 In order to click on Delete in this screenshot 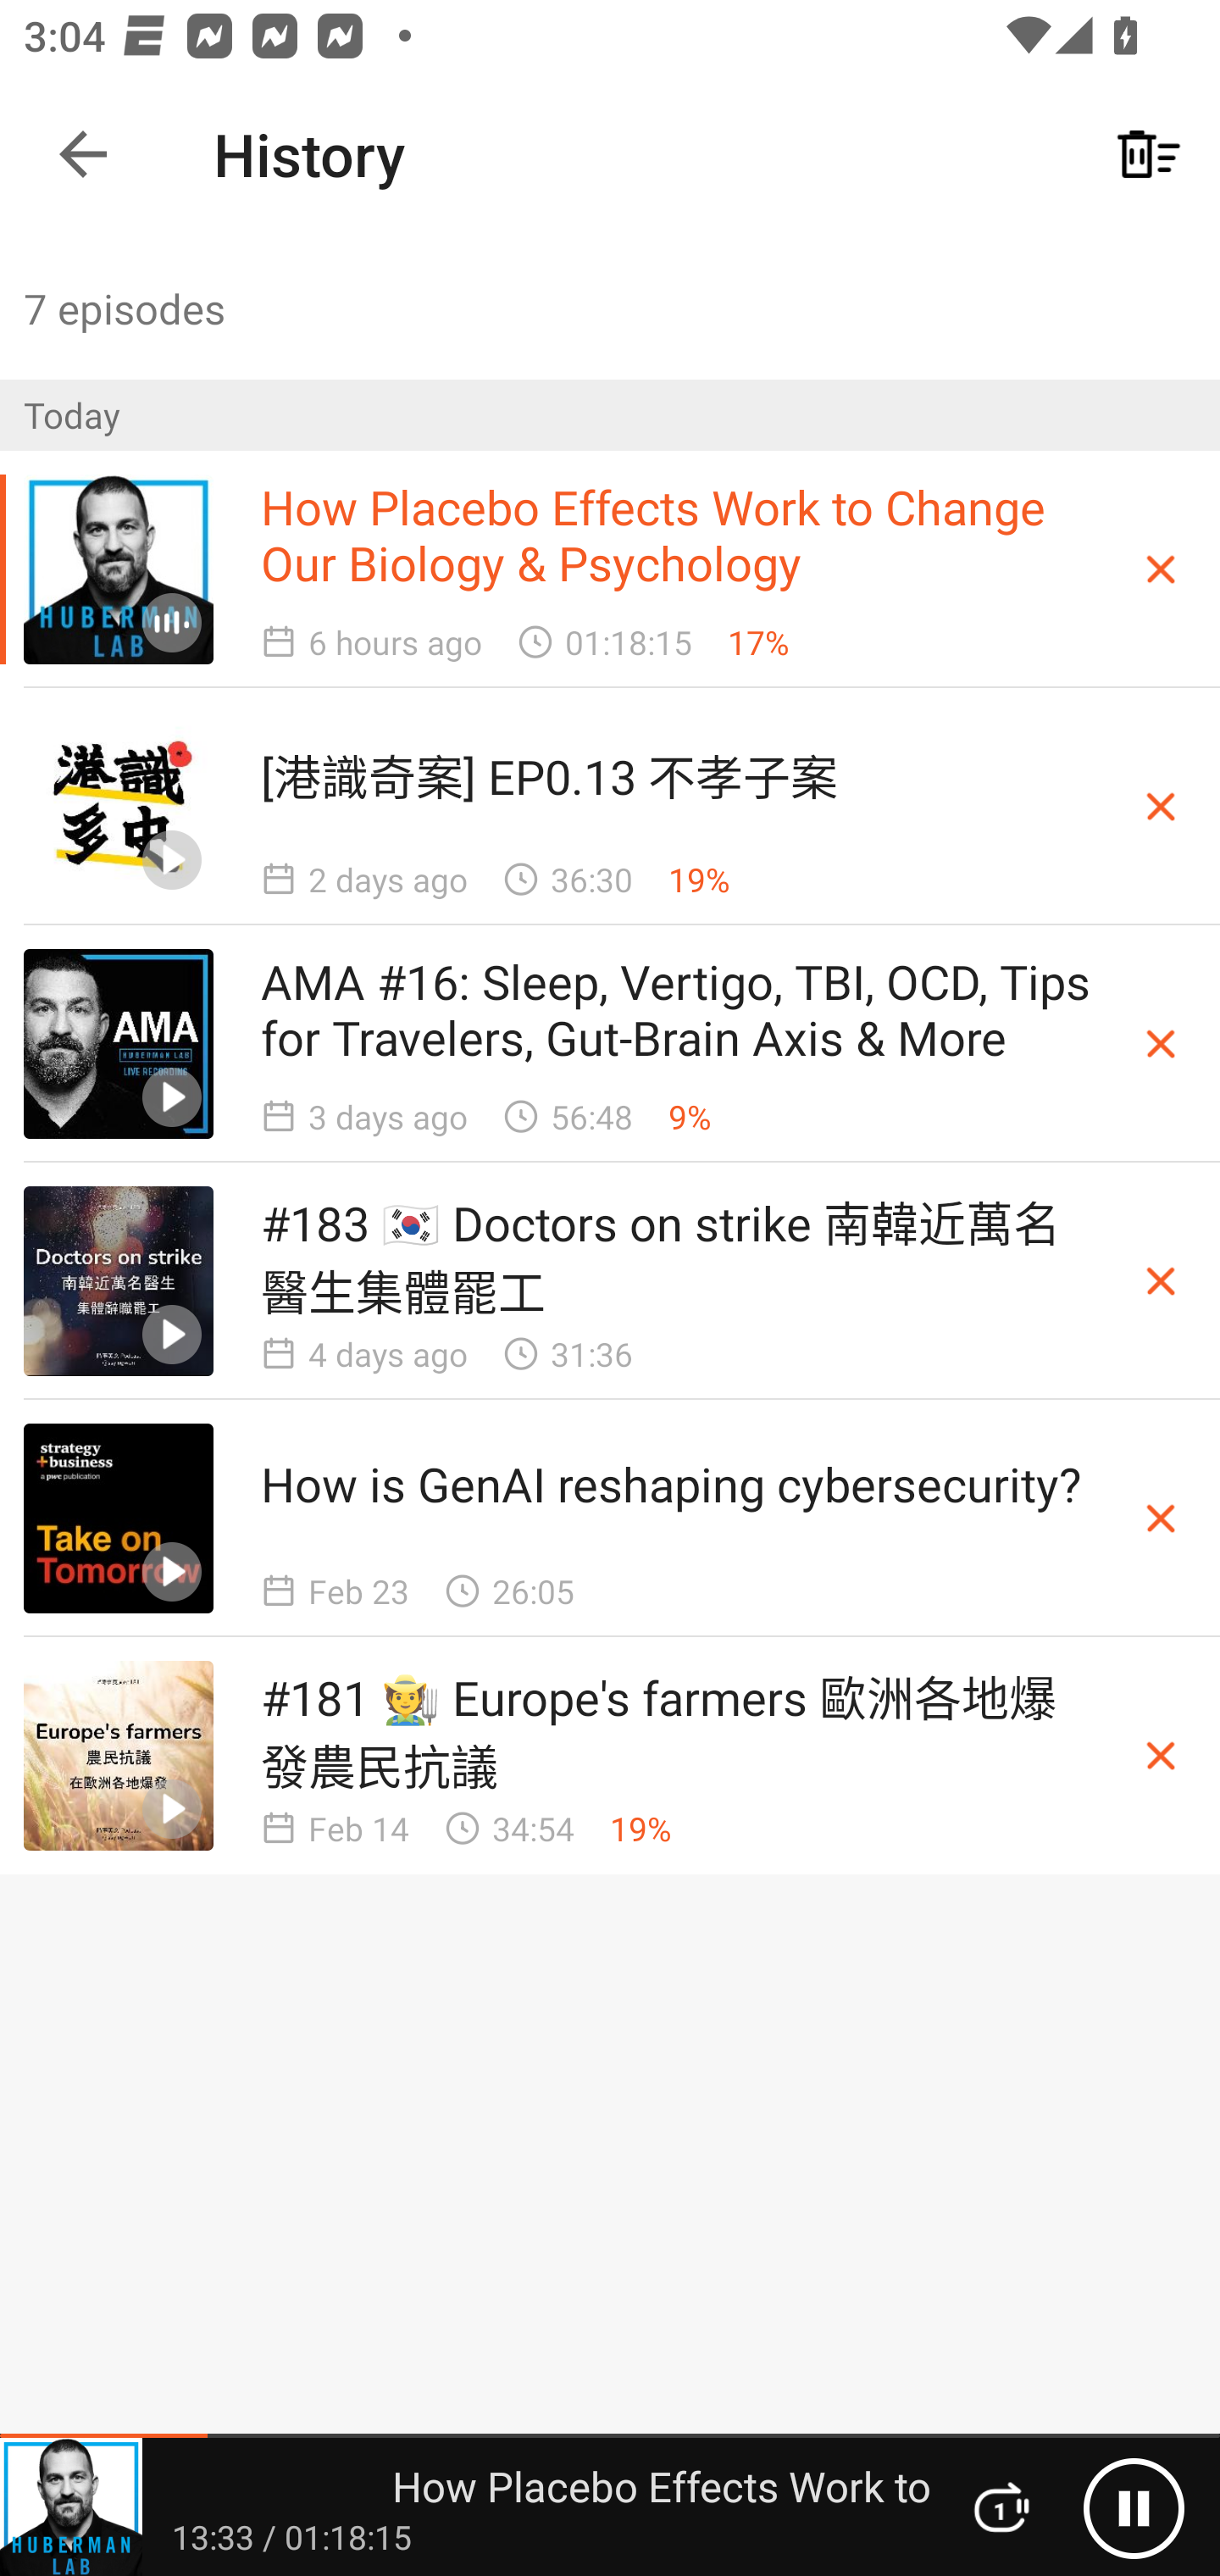, I will do `click(1161, 1281)`.